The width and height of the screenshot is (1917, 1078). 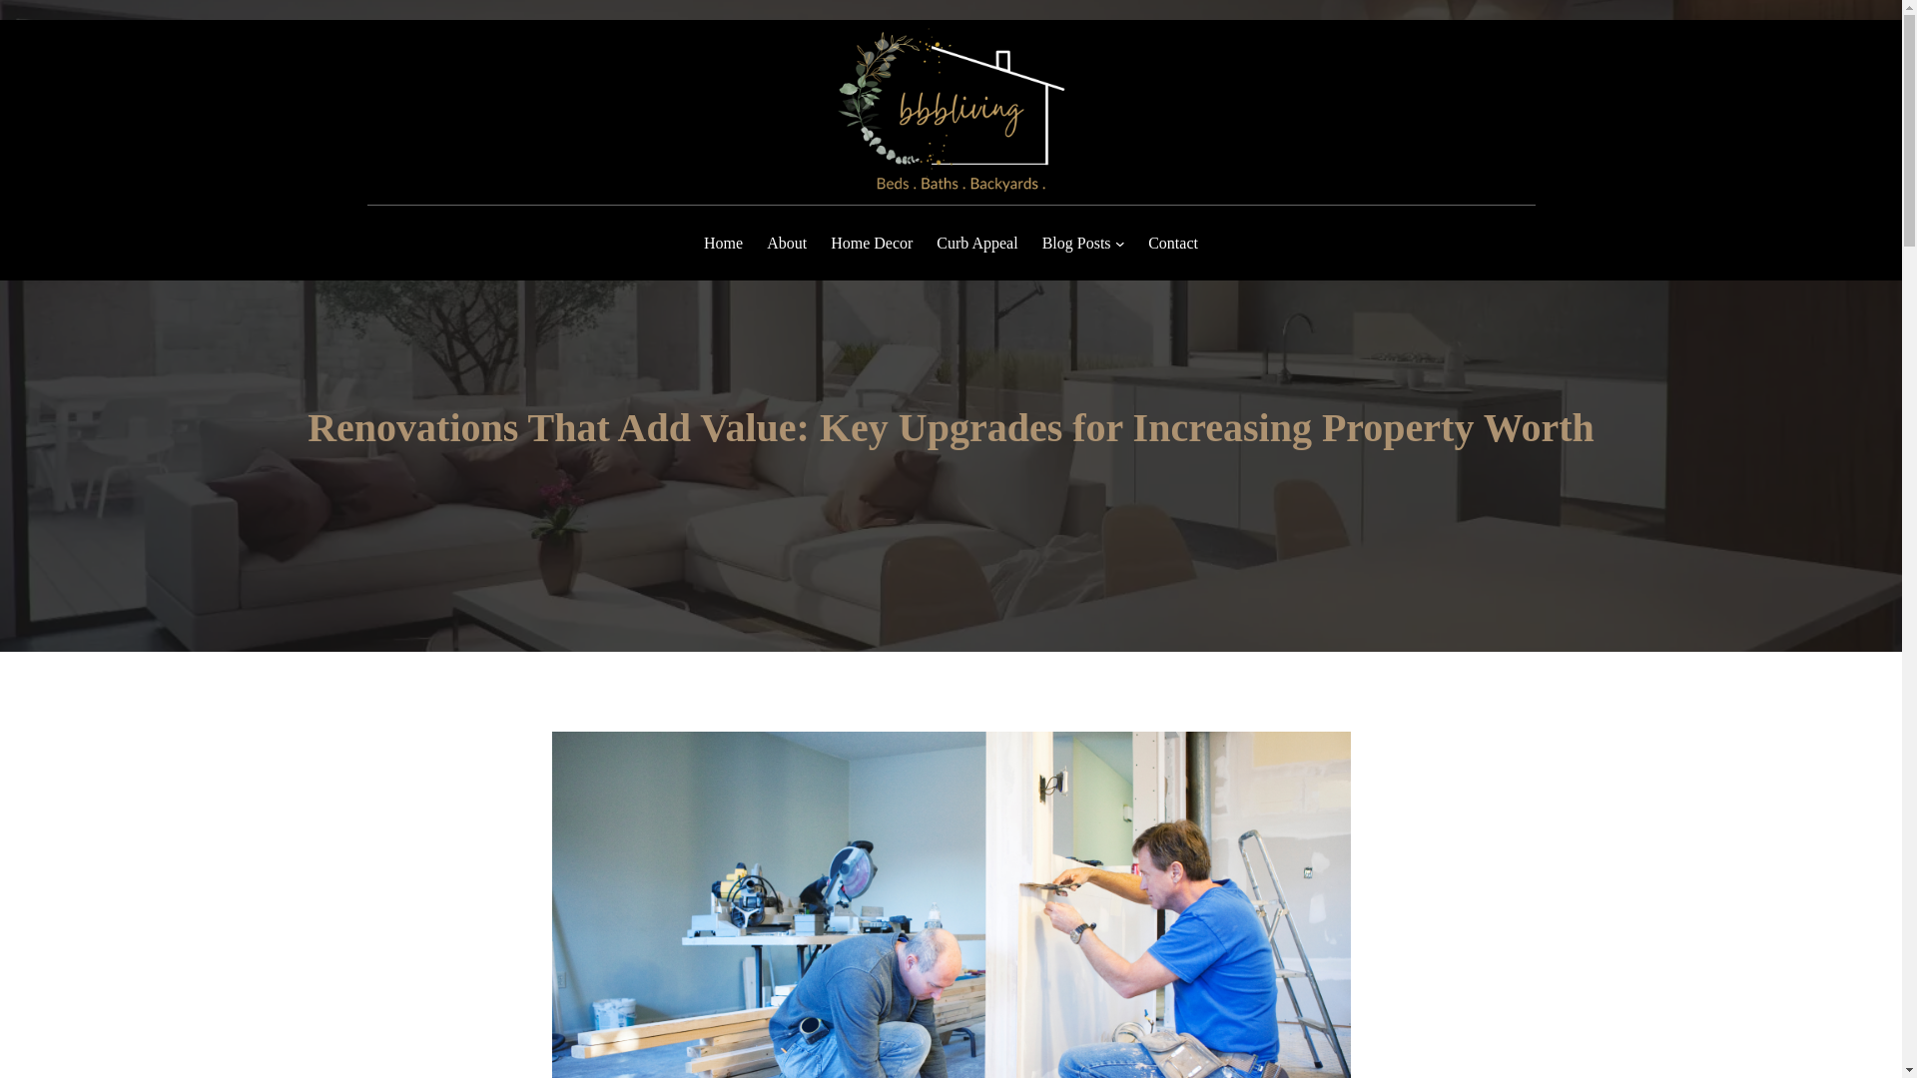 I want to click on Curb Appeal, so click(x=976, y=244).